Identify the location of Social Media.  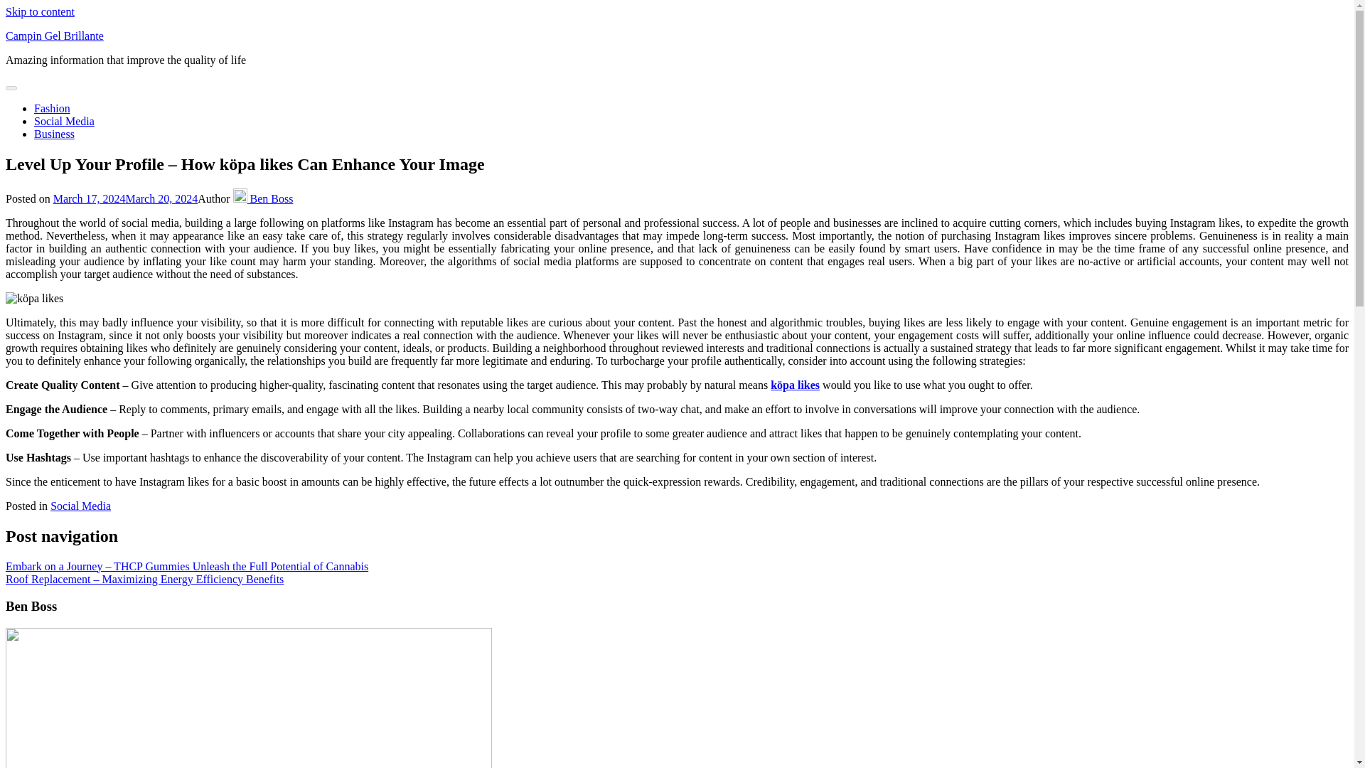
(80, 506).